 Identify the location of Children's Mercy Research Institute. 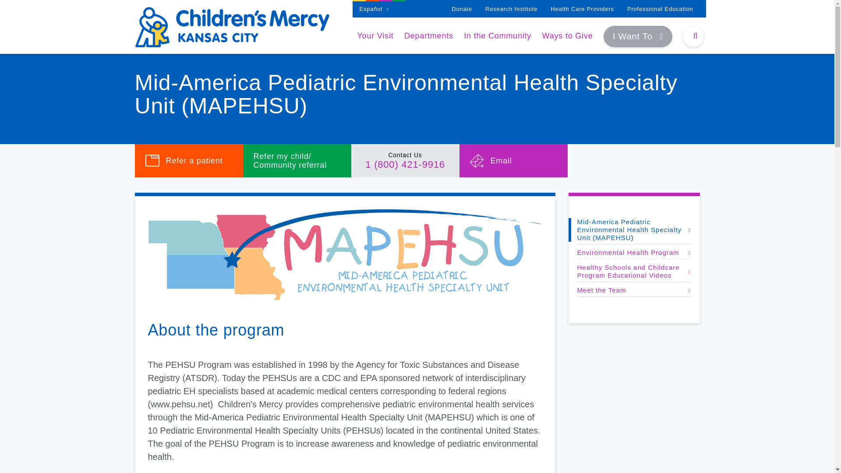
(511, 9).